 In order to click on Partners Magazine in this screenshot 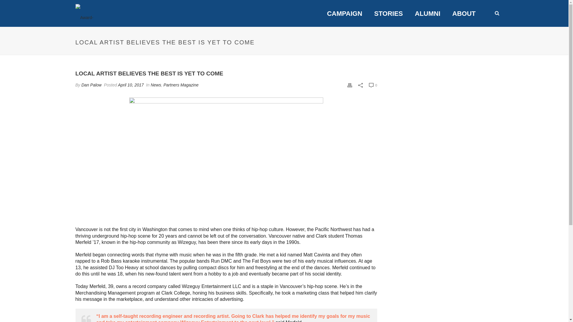, I will do `click(181, 85)`.